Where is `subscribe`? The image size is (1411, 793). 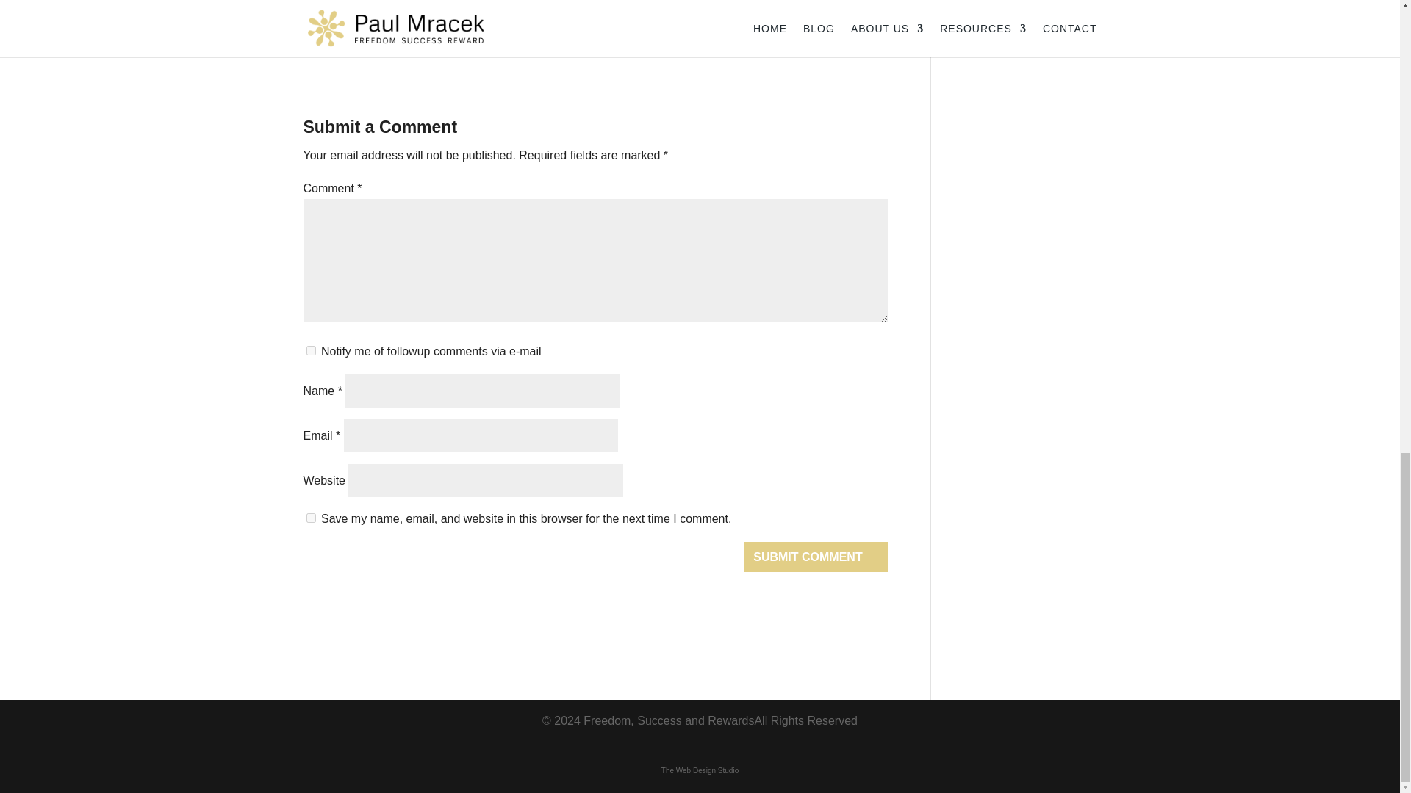 subscribe is located at coordinates (310, 350).